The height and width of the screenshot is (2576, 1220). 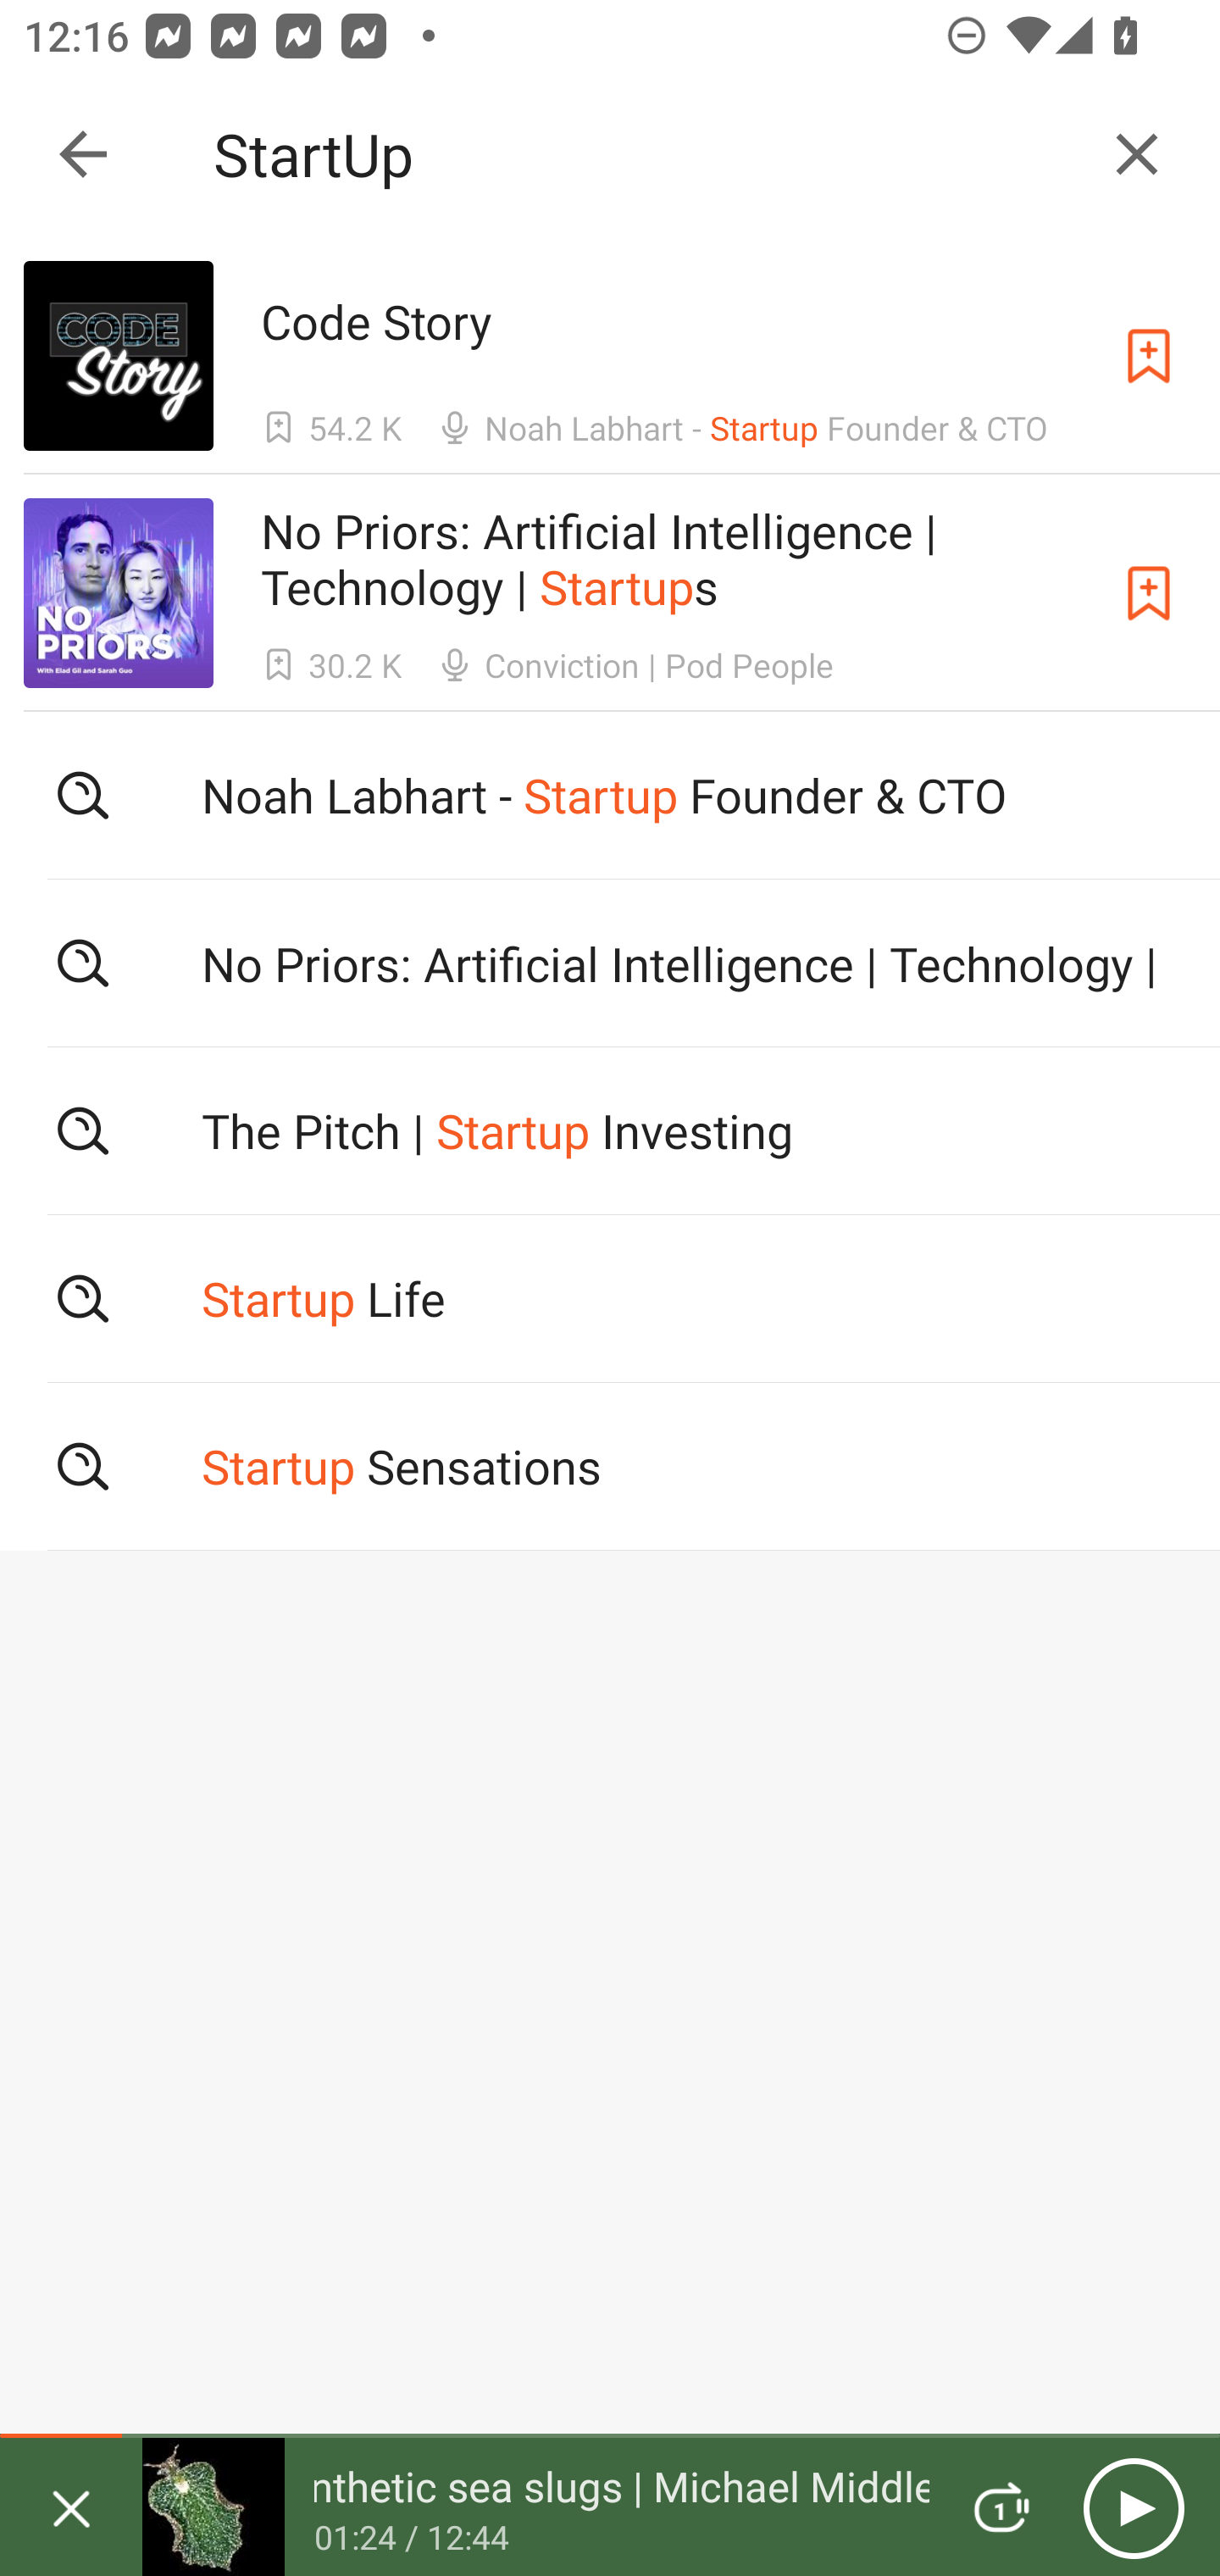 I want to click on  Noah Labhart - Startup Founder & CTO, so click(x=610, y=795).